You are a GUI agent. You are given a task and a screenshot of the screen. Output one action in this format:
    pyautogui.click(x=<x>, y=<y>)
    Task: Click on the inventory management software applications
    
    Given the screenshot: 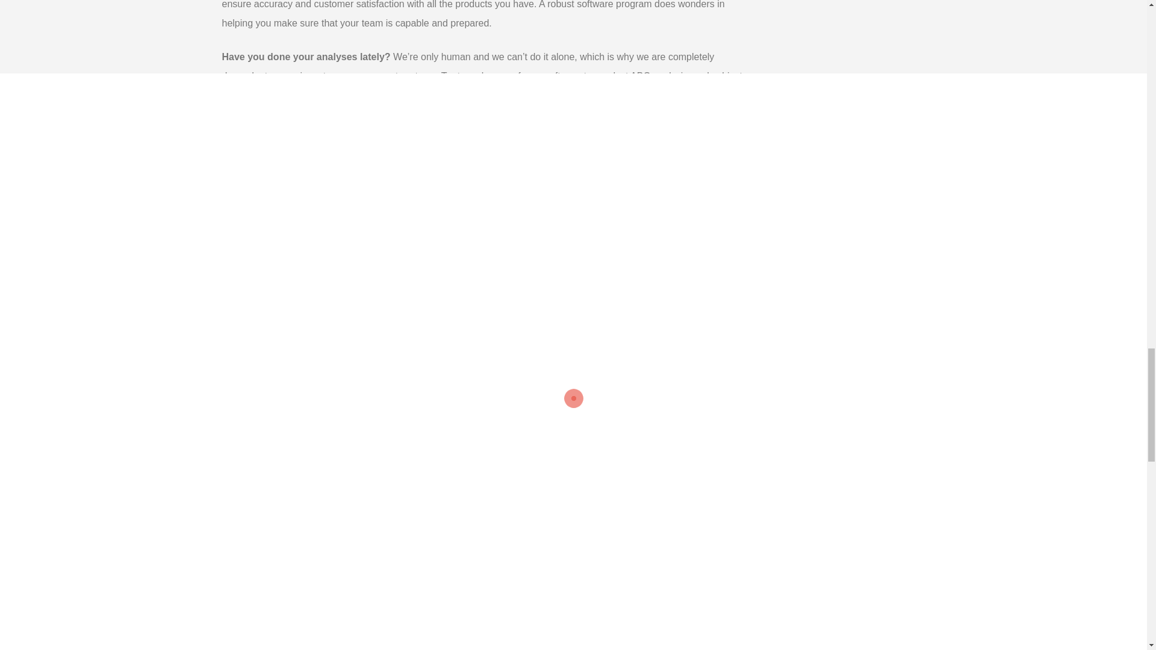 What is the action you would take?
    pyautogui.click(x=568, y=355)
    